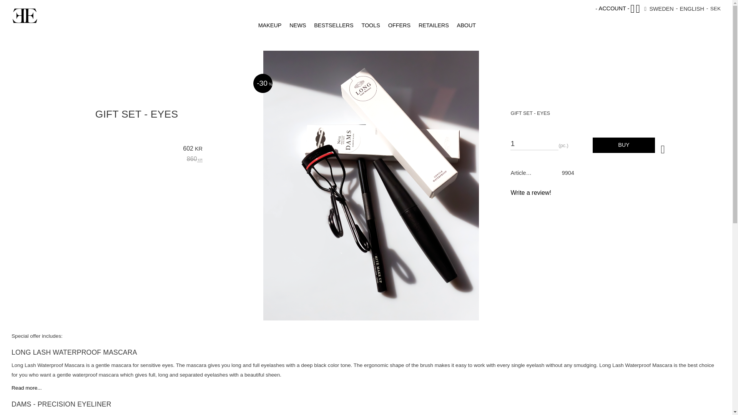 The image size is (738, 415). I want to click on 1, so click(534, 141).